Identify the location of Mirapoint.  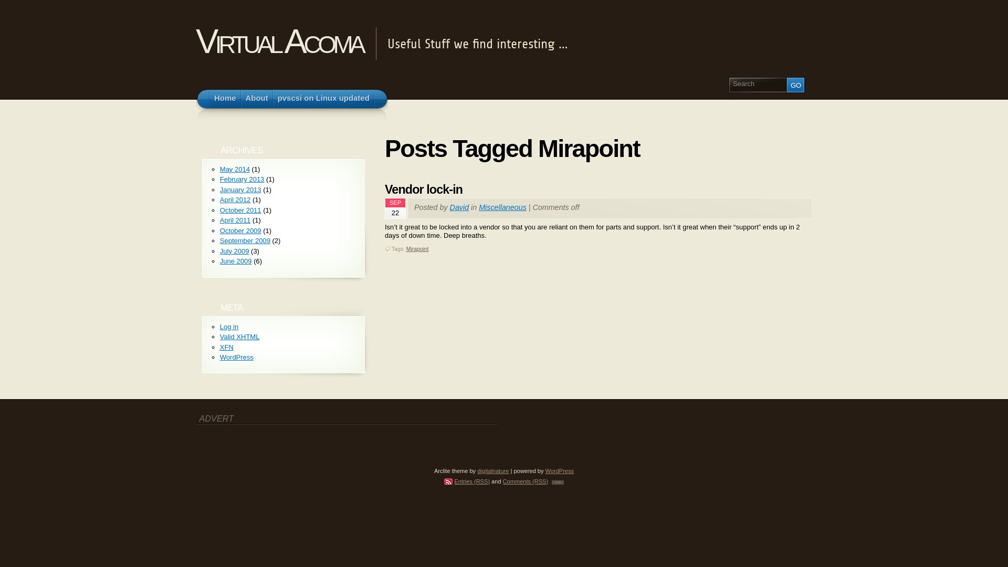
(418, 249).